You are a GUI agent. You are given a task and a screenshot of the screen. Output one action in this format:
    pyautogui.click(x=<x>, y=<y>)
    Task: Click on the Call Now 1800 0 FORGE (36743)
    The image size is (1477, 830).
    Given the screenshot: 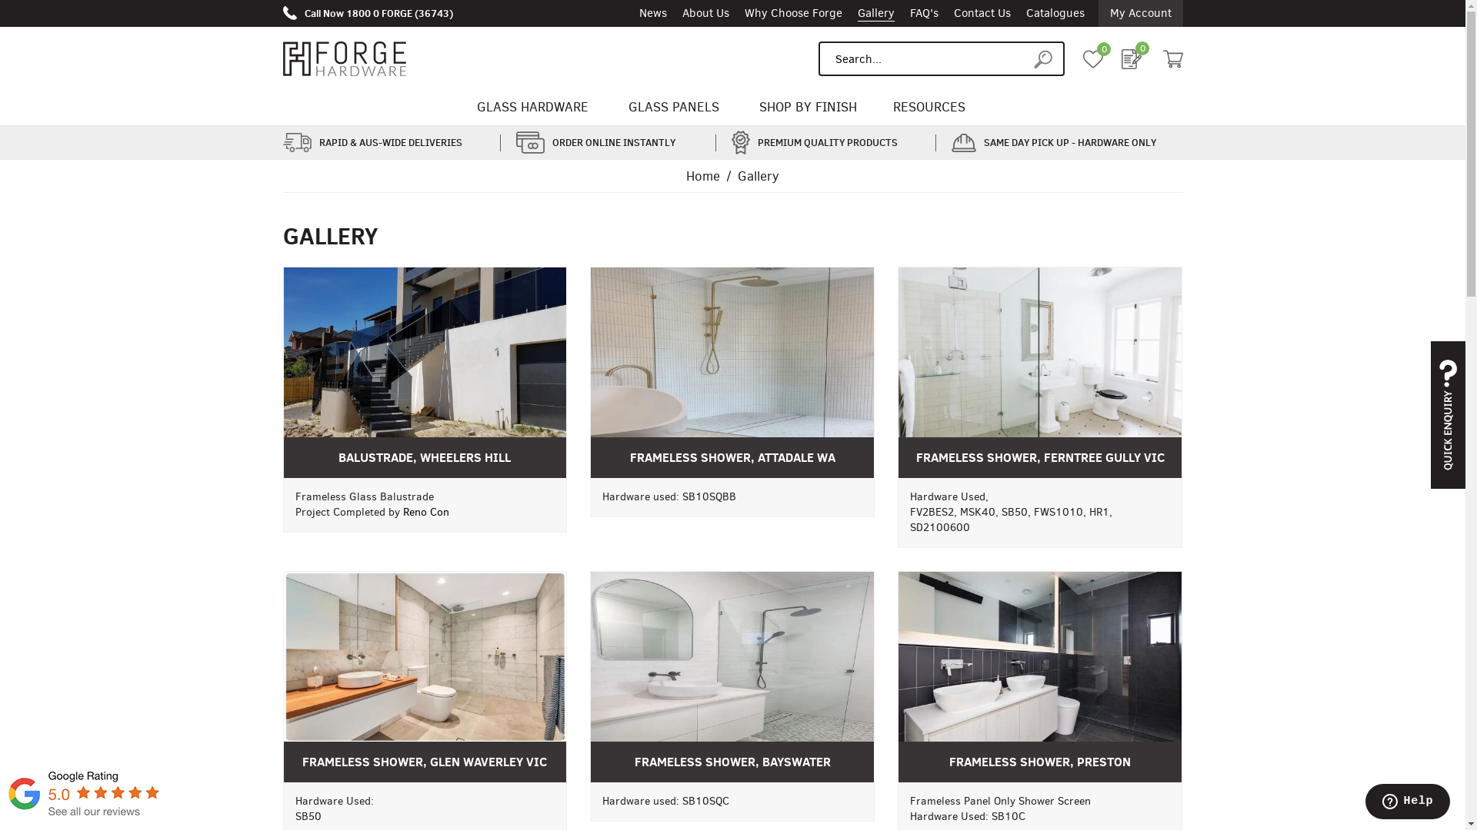 What is the action you would take?
    pyautogui.click(x=368, y=13)
    